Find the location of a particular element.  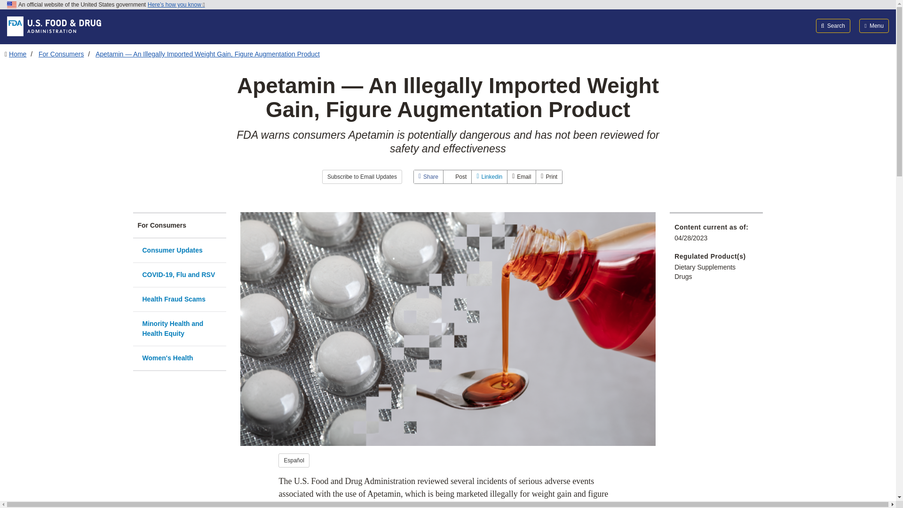

Print this page is located at coordinates (549, 176).